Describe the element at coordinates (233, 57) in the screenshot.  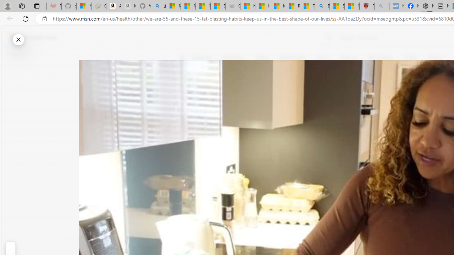
I see `Following` at that location.